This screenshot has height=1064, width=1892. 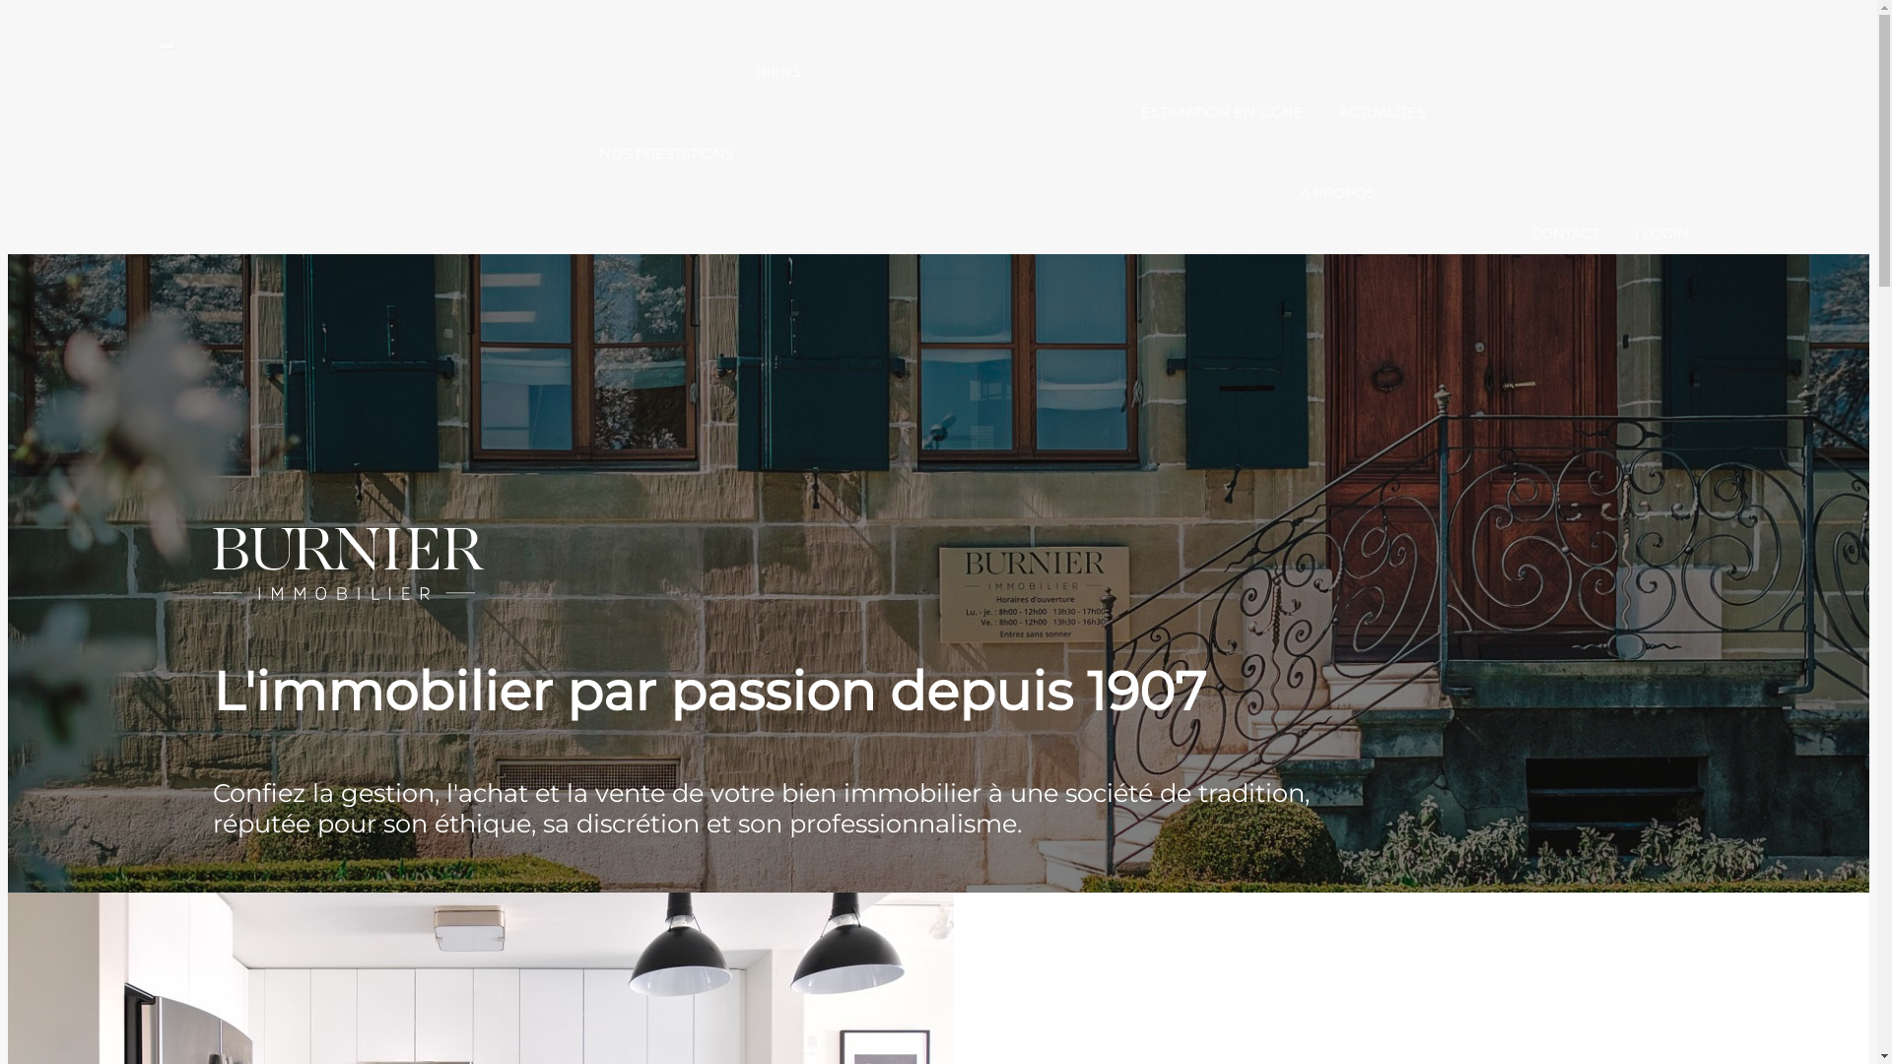 What do you see at coordinates (778, 72) in the screenshot?
I see `BIENS` at bounding box center [778, 72].